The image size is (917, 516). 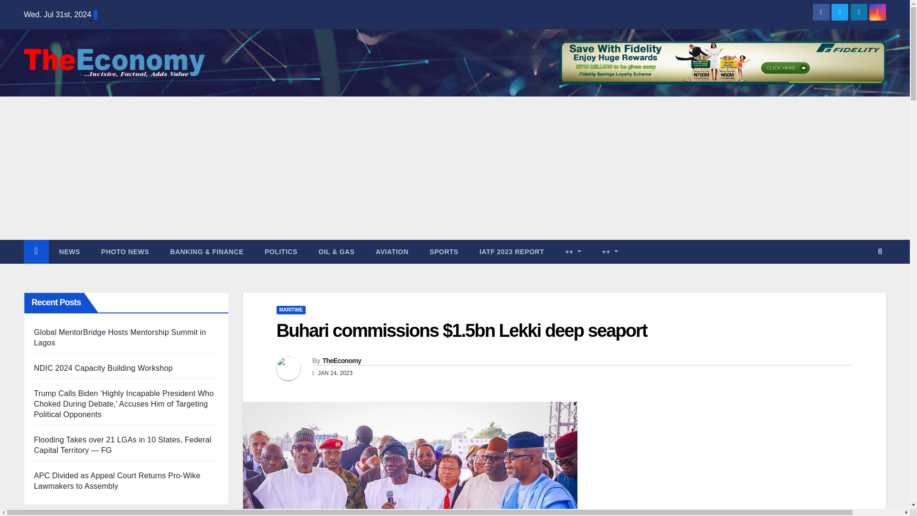 What do you see at coordinates (444, 251) in the screenshot?
I see `Sports` at bounding box center [444, 251].